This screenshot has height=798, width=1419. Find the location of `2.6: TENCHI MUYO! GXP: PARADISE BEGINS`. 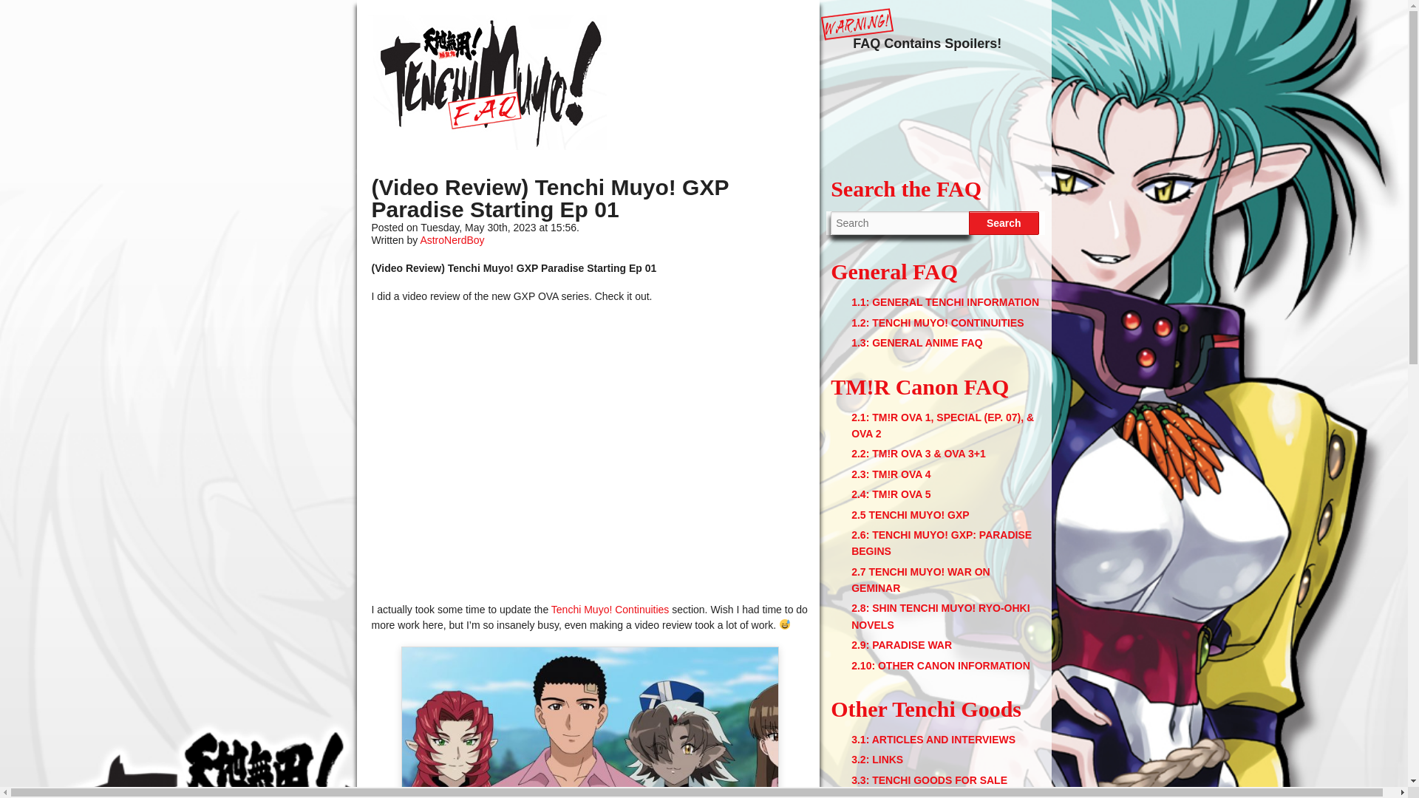

2.6: TENCHI MUYO! GXP: PARADISE BEGINS is located at coordinates (942, 542).